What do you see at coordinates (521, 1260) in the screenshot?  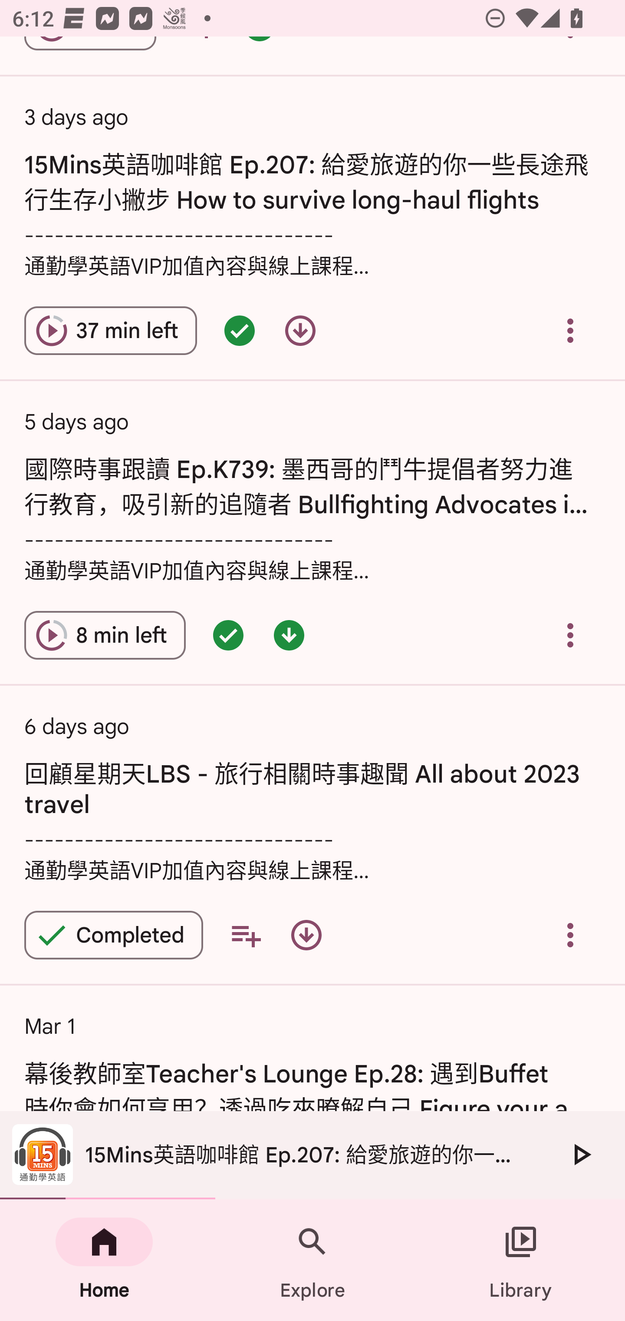 I see `Library` at bounding box center [521, 1260].